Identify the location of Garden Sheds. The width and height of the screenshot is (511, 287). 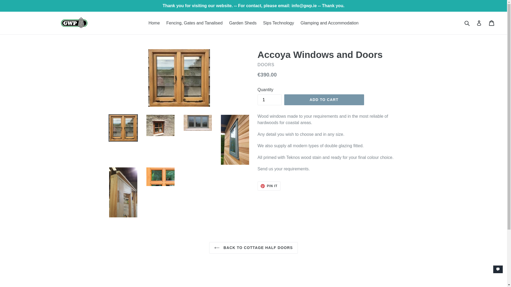
(279, 23).